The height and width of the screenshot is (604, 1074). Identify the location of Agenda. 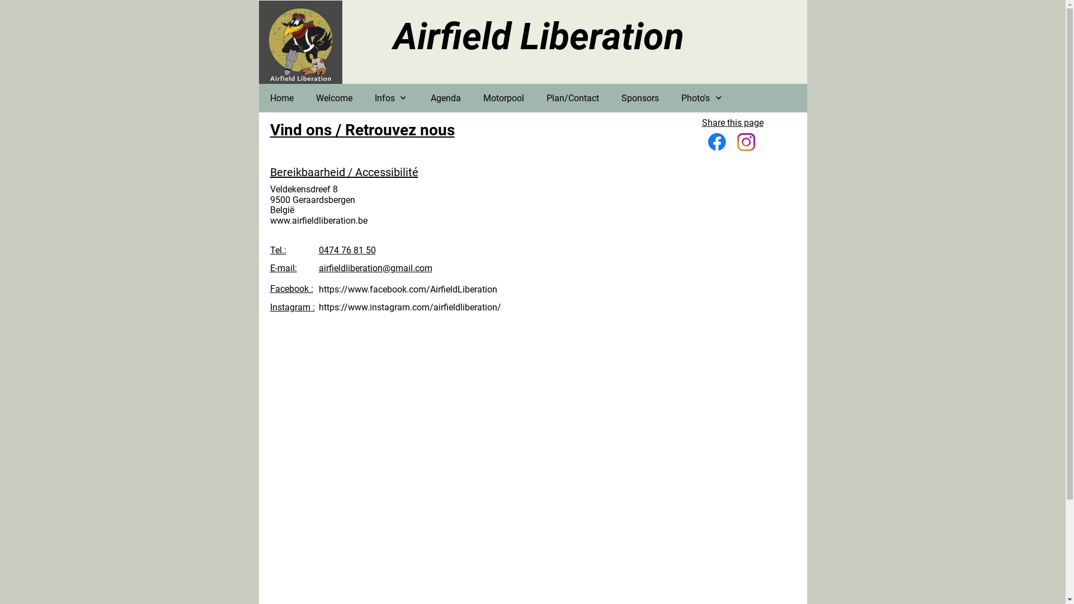
(446, 98).